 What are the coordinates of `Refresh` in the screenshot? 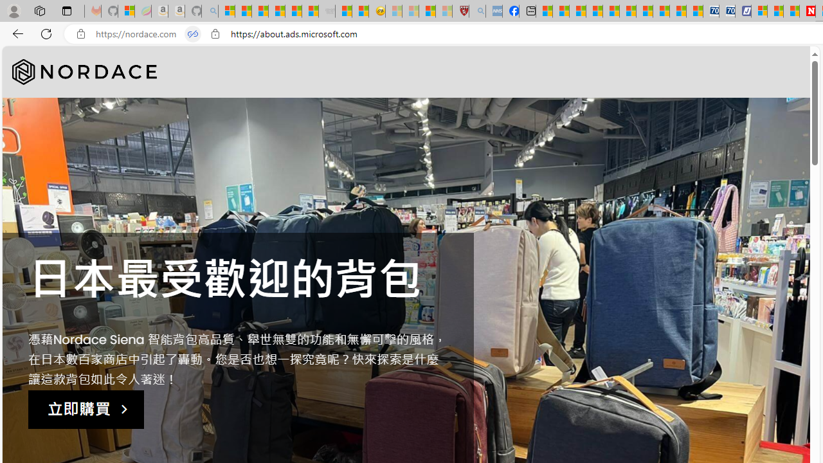 It's located at (46, 33).